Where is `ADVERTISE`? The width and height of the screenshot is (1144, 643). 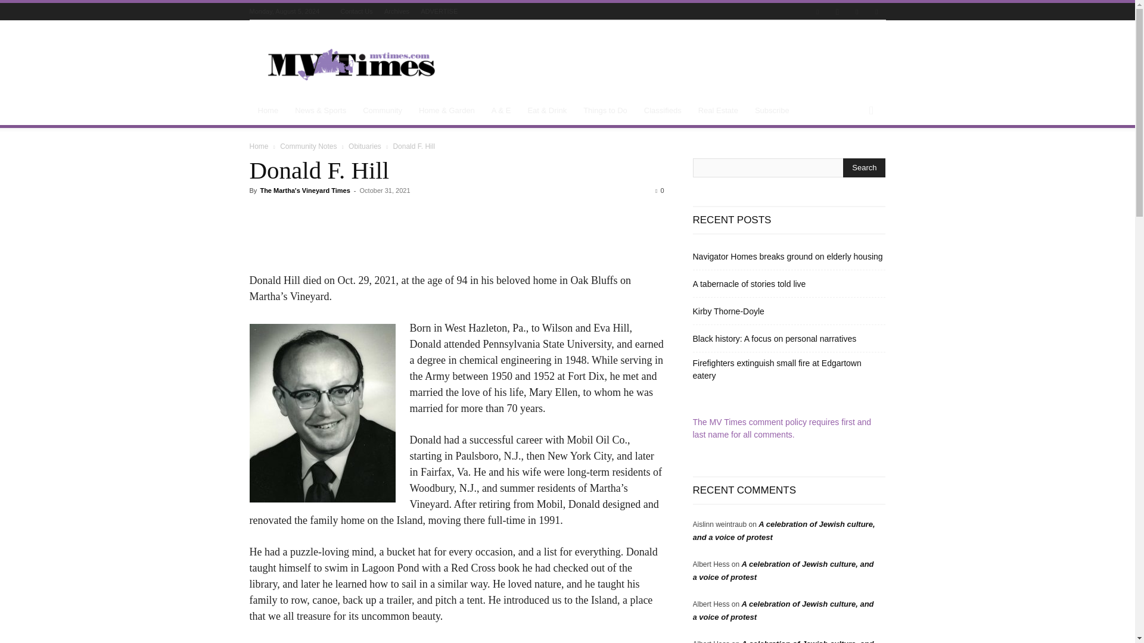 ADVERTISE is located at coordinates (439, 11).